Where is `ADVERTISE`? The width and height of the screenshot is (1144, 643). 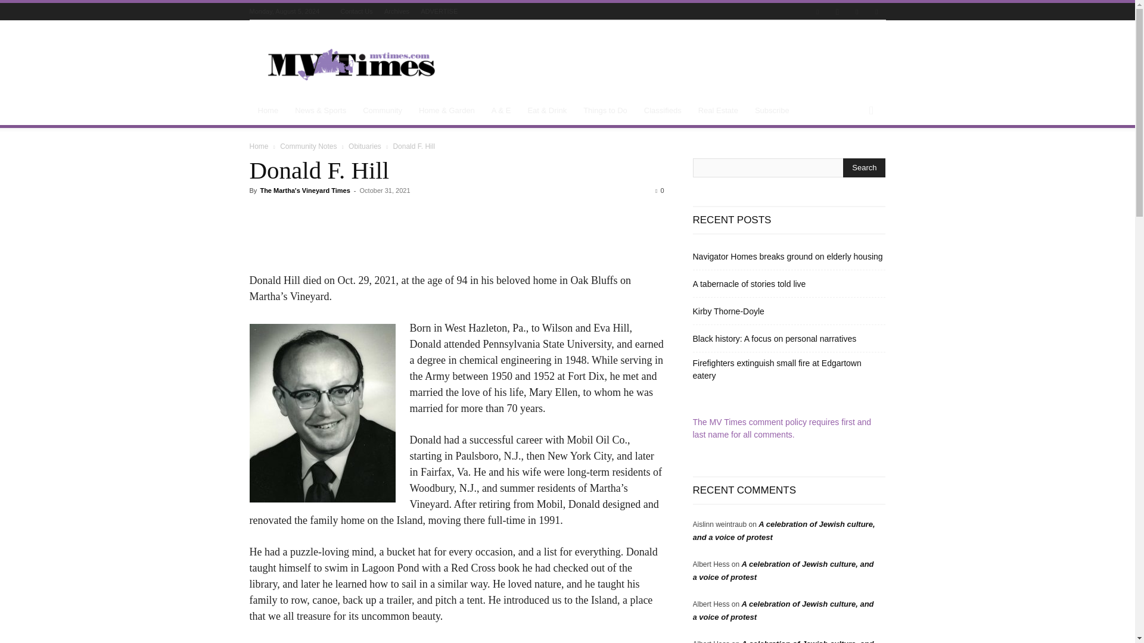 ADVERTISE is located at coordinates (439, 11).